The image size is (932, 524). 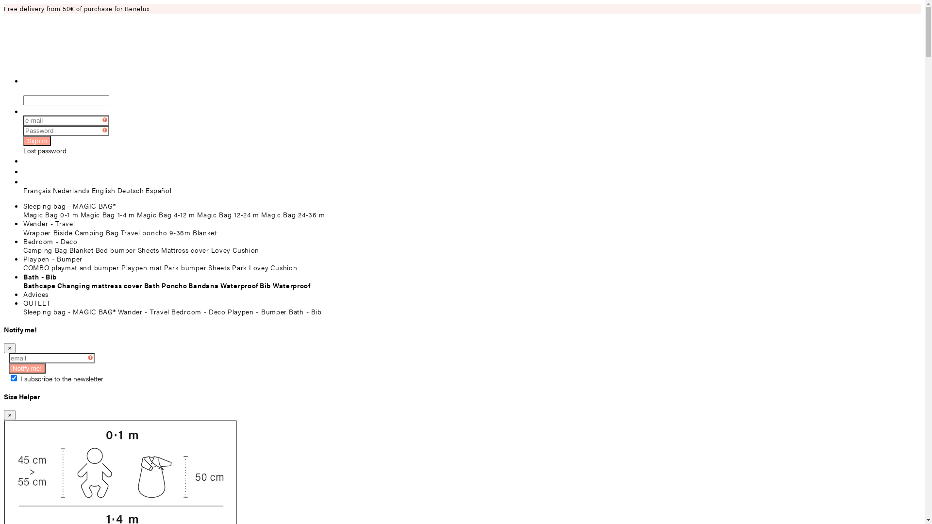 What do you see at coordinates (50, 241) in the screenshot?
I see `Bedroom - Deco` at bounding box center [50, 241].